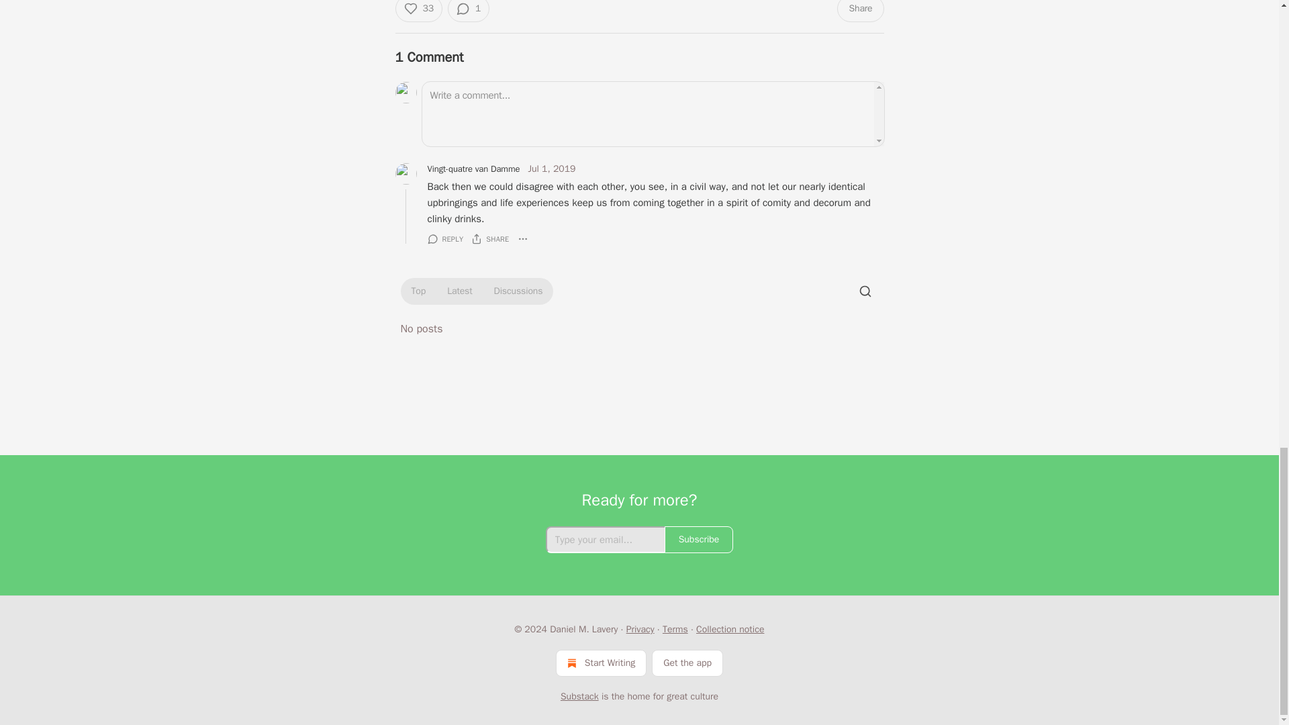 This screenshot has width=1289, height=725. Describe the element at coordinates (518, 291) in the screenshot. I see `Discussions` at that location.